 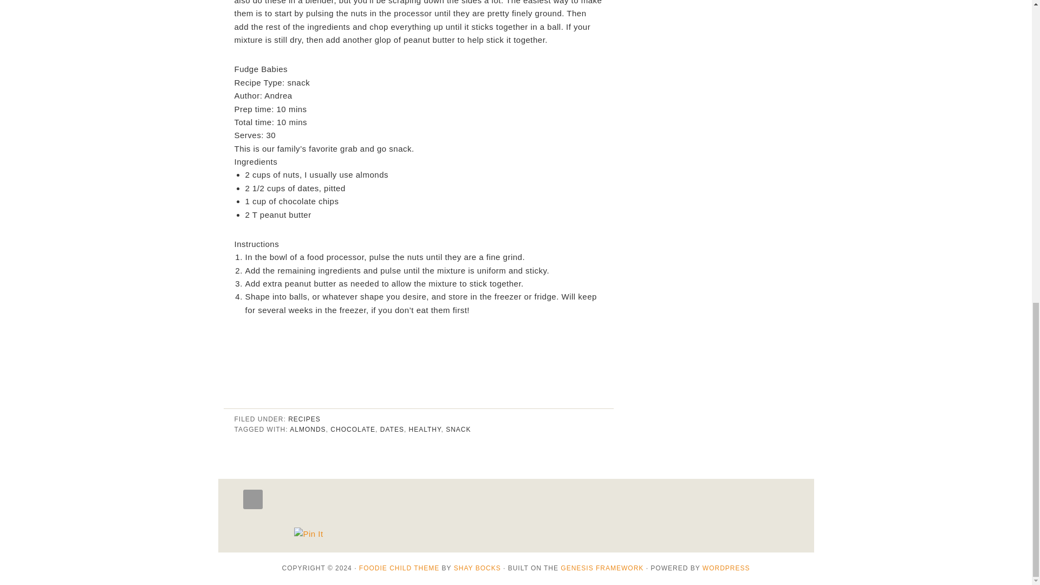 What do you see at coordinates (425, 430) in the screenshot?
I see `HEALTHY` at bounding box center [425, 430].